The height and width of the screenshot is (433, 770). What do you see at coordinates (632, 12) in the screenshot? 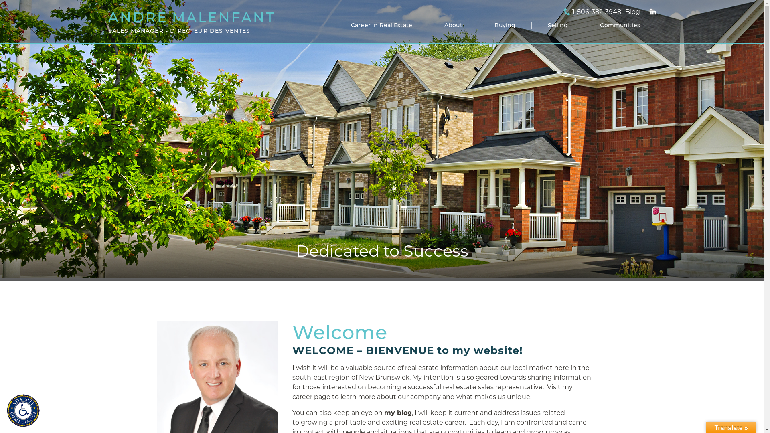
I see `Blog` at bounding box center [632, 12].